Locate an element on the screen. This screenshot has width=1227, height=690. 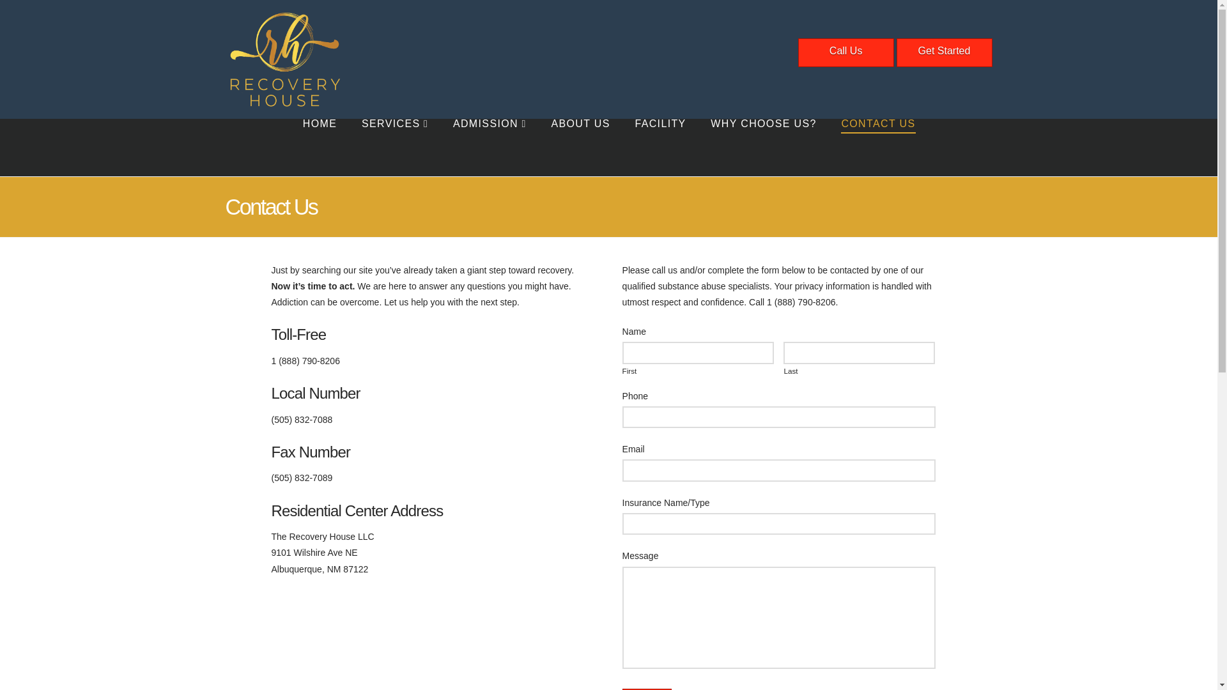
CONTACT US is located at coordinates (878, 147).